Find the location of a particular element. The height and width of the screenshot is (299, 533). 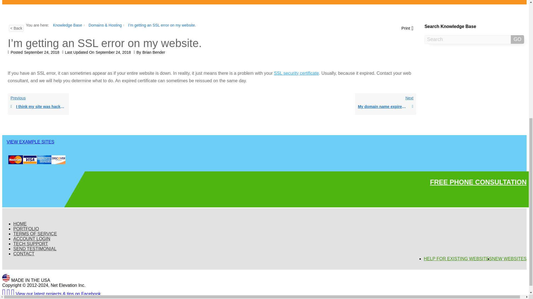

SSL security certificate is located at coordinates (458, 259).